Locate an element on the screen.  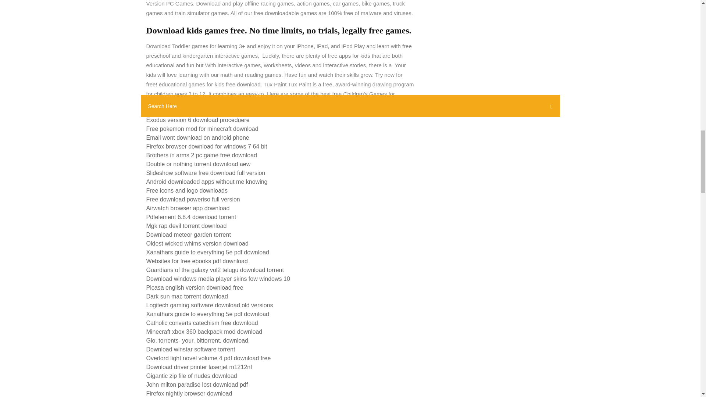
Firefox browser download for windows 7 64 bit is located at coordinates (207, 146).